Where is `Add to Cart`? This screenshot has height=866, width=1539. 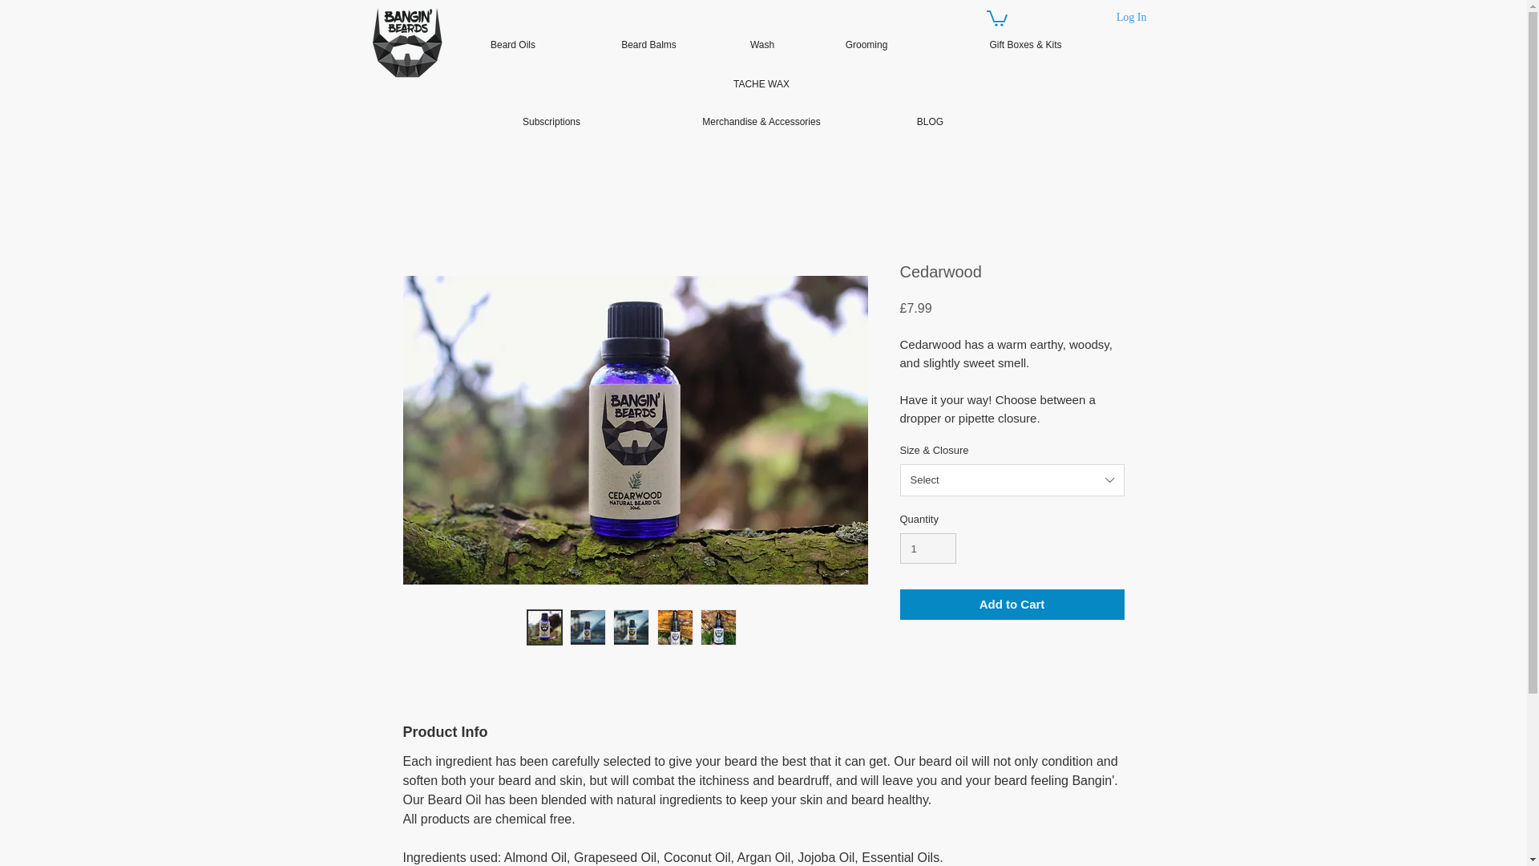
Add to Cart is located at coordinates (1011, 605).